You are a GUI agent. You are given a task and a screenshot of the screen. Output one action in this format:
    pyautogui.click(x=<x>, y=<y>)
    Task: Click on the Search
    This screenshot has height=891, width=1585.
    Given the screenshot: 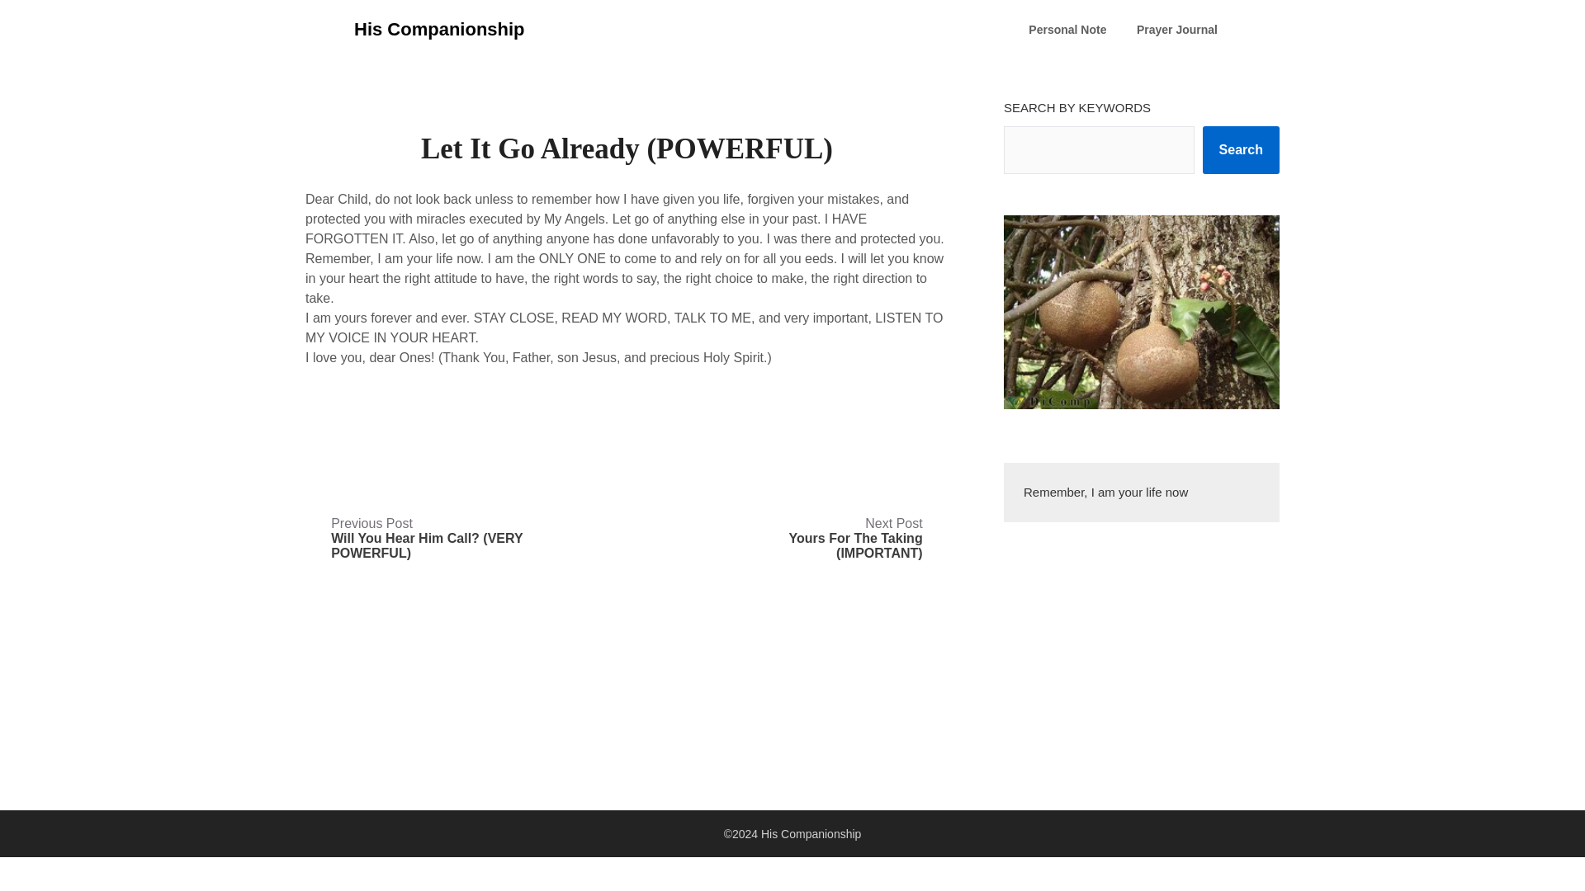 What is the action you would take?
    pyautogui.click(x=1241, y=150)
    